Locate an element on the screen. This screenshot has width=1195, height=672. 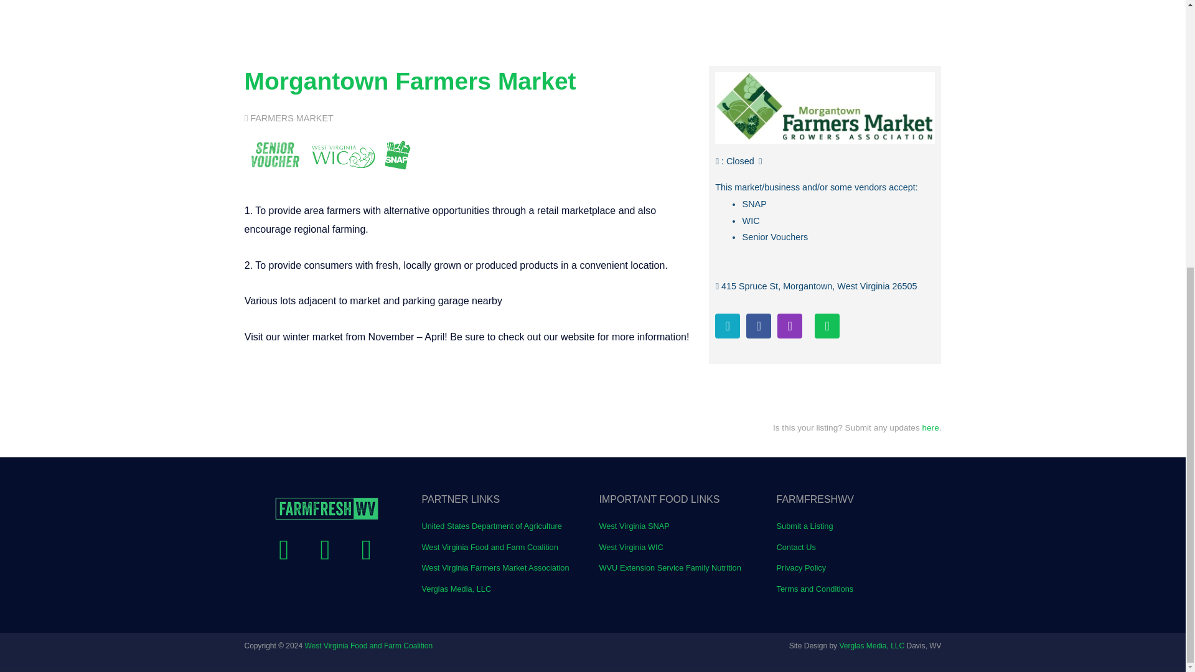
Link is located at coordinates (727, 326).